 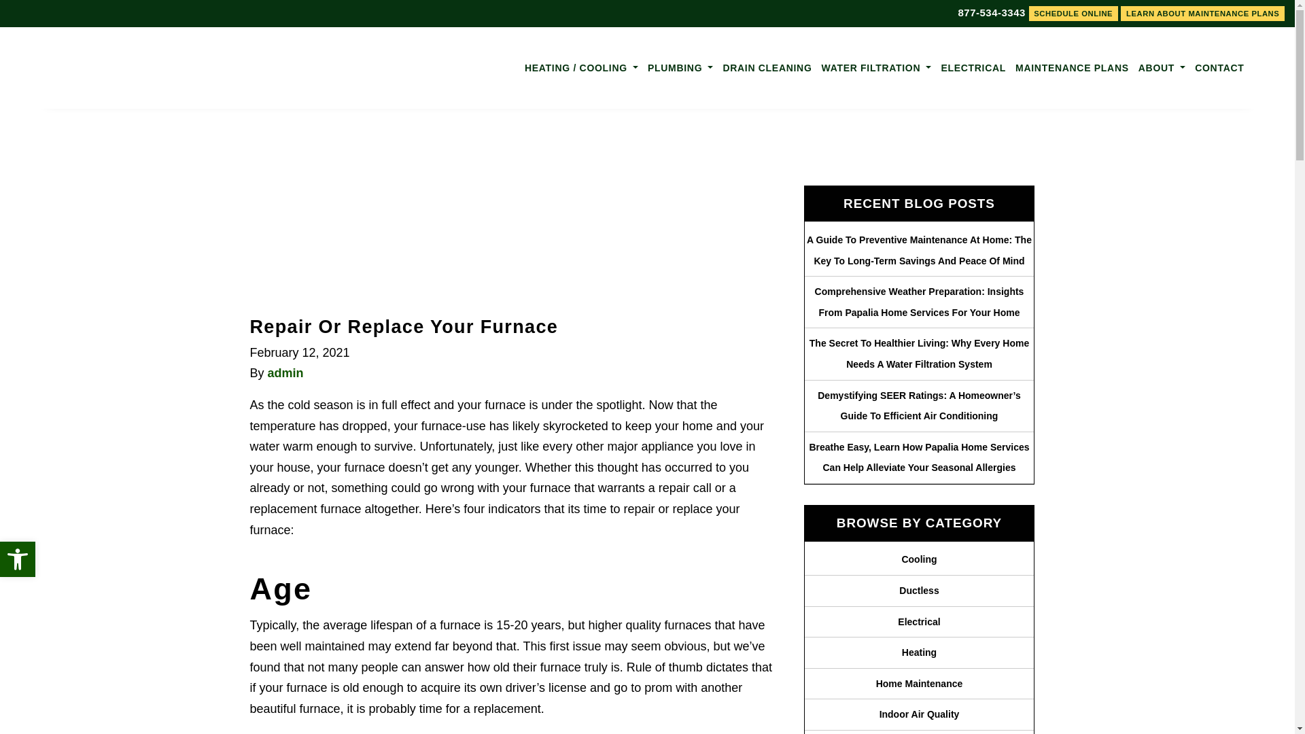 I want to click on SCHEDULE ONLINE, so click(x=1074, y=14).